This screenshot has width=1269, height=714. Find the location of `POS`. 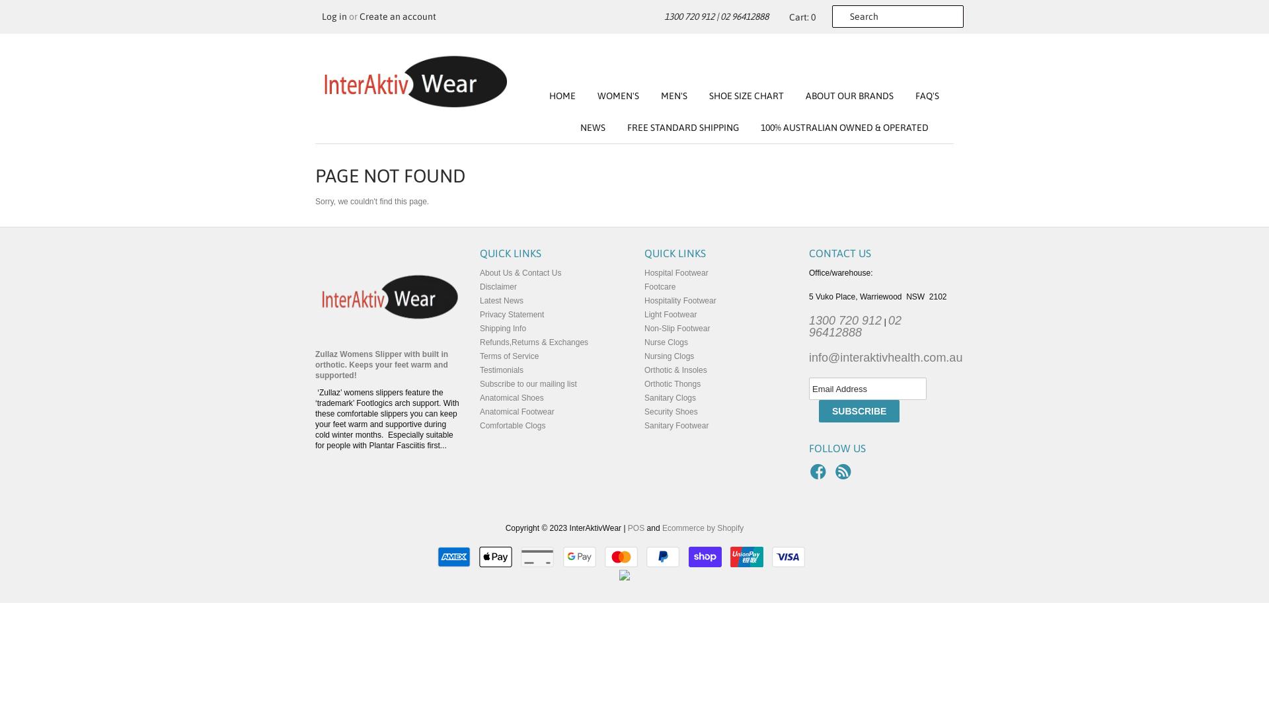

POS is located at coordinates (636, 528).